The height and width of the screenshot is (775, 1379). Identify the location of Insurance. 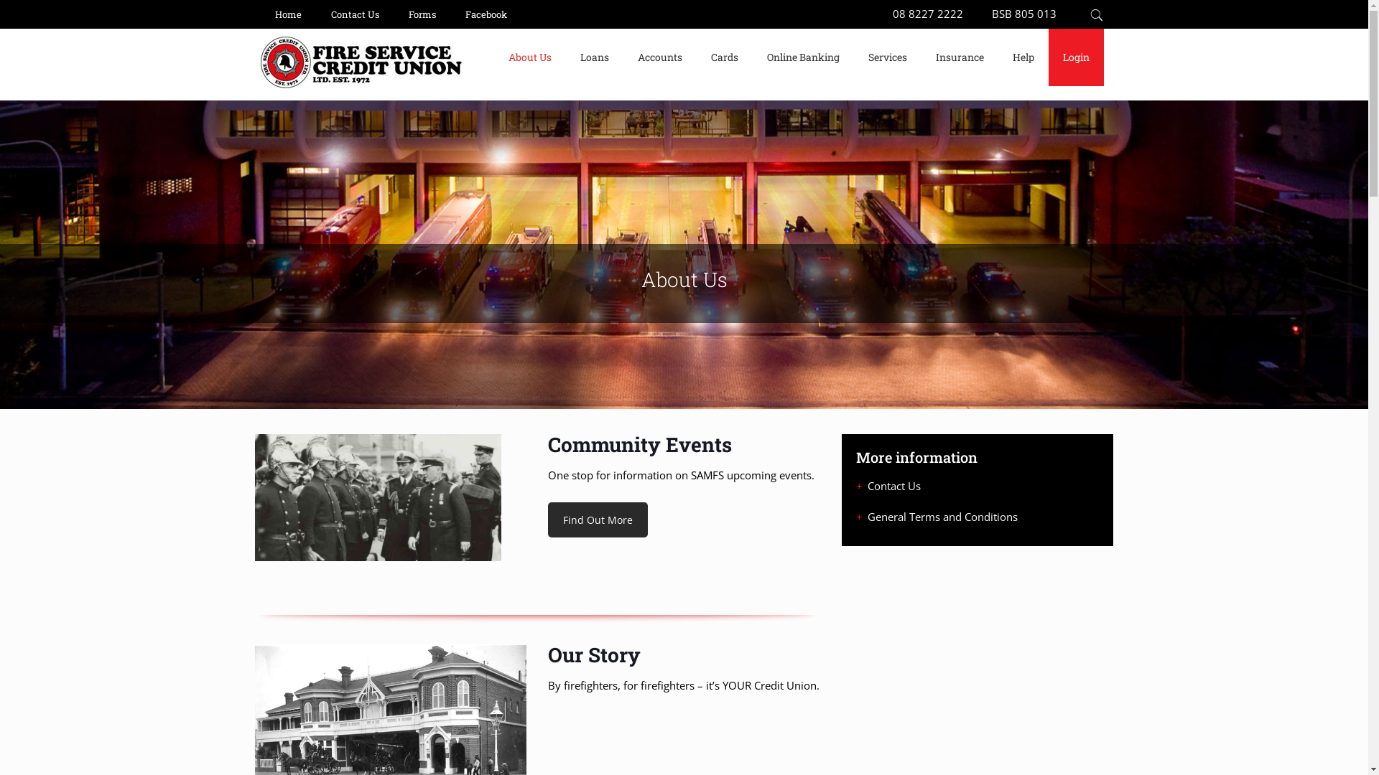
(960, 57).